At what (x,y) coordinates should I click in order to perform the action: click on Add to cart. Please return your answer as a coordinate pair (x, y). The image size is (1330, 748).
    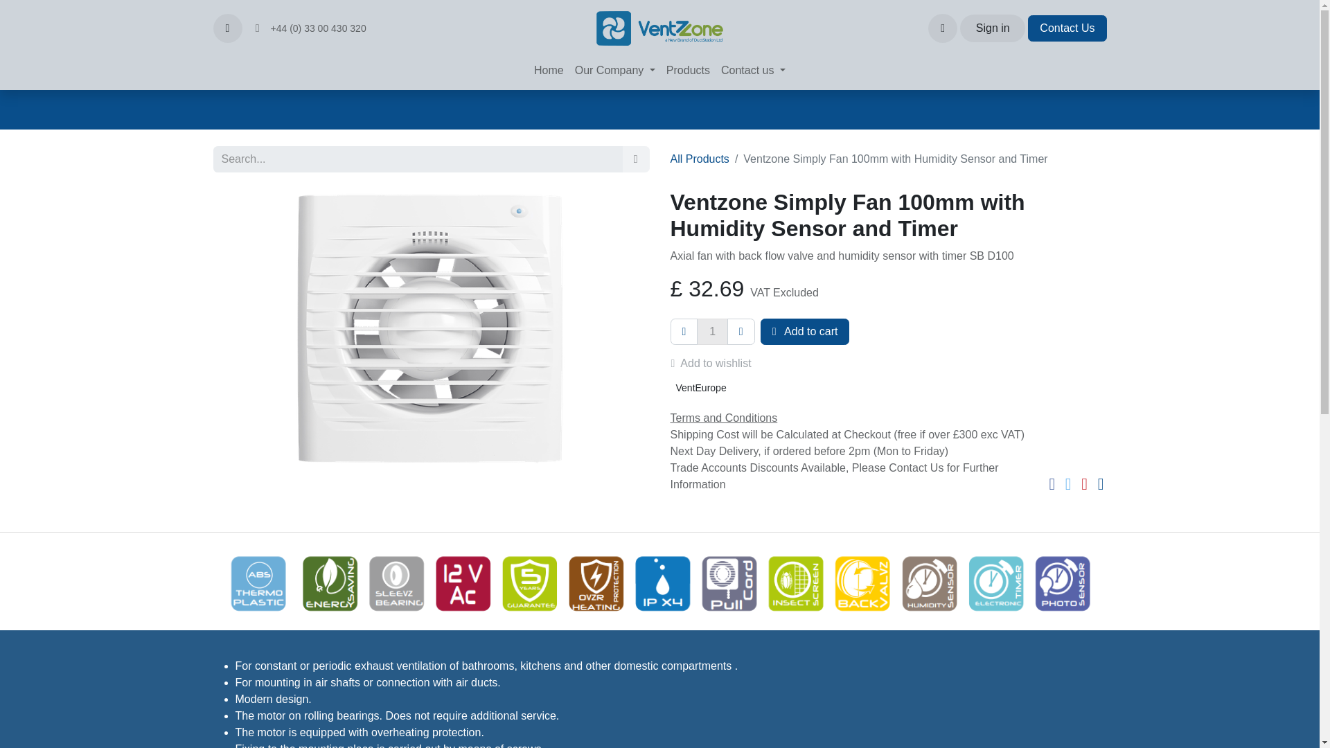
    Looking at the image, I should click on (805, 331).